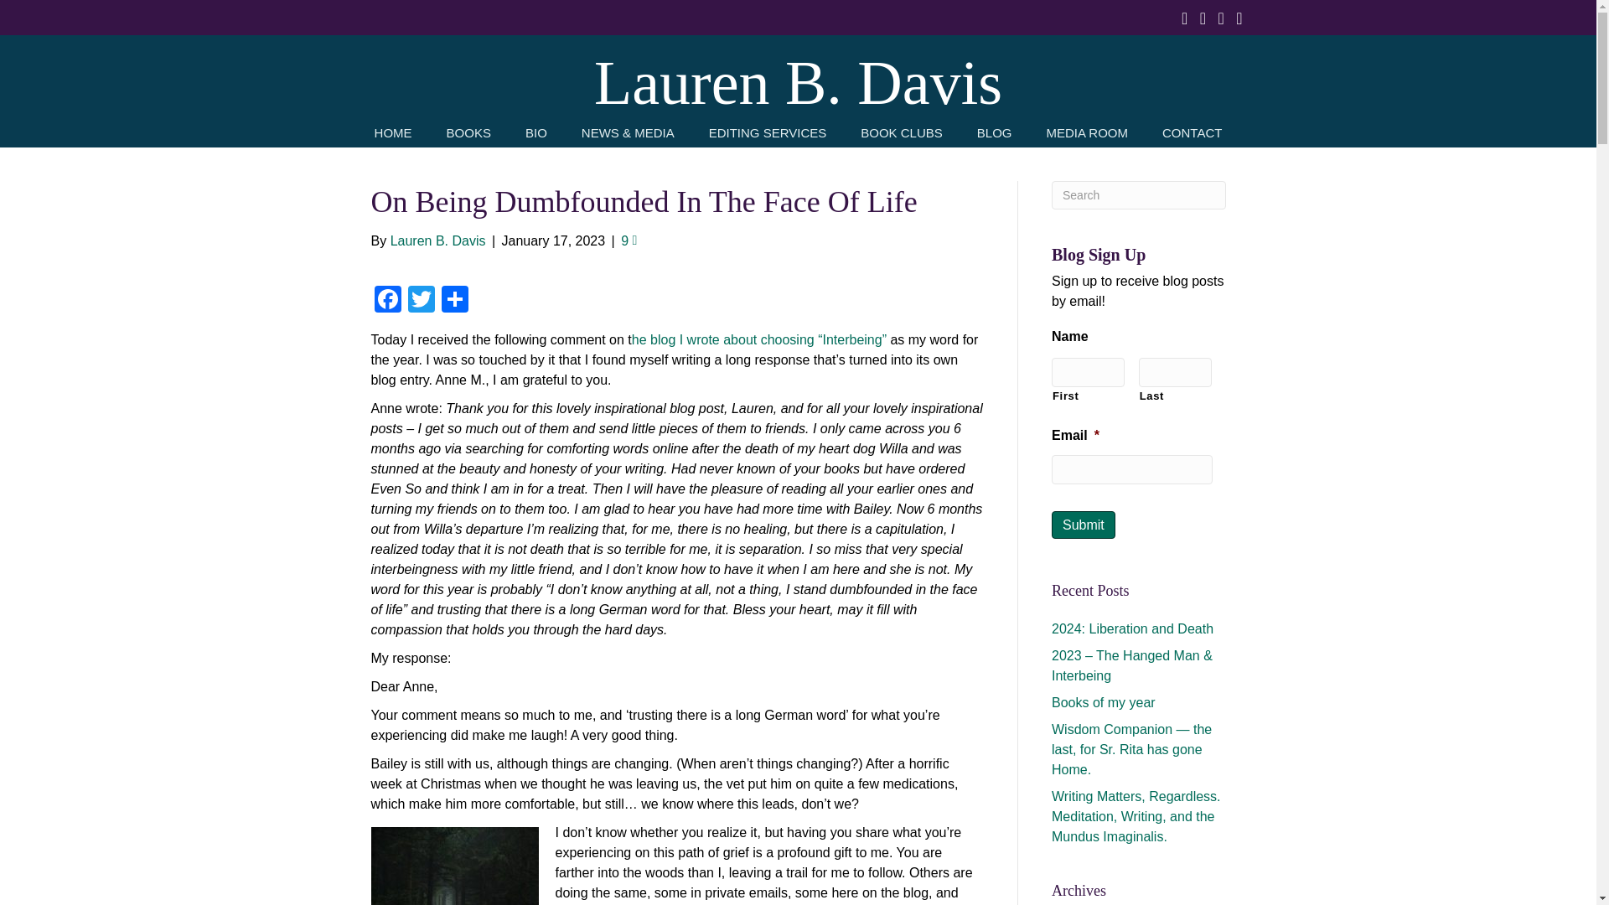 The width and height of the screenshot is (1609, 905). What do you see at coordinates (994, 131) in the screenshot?
I see `BLOG` at bounding box center [994, 131].